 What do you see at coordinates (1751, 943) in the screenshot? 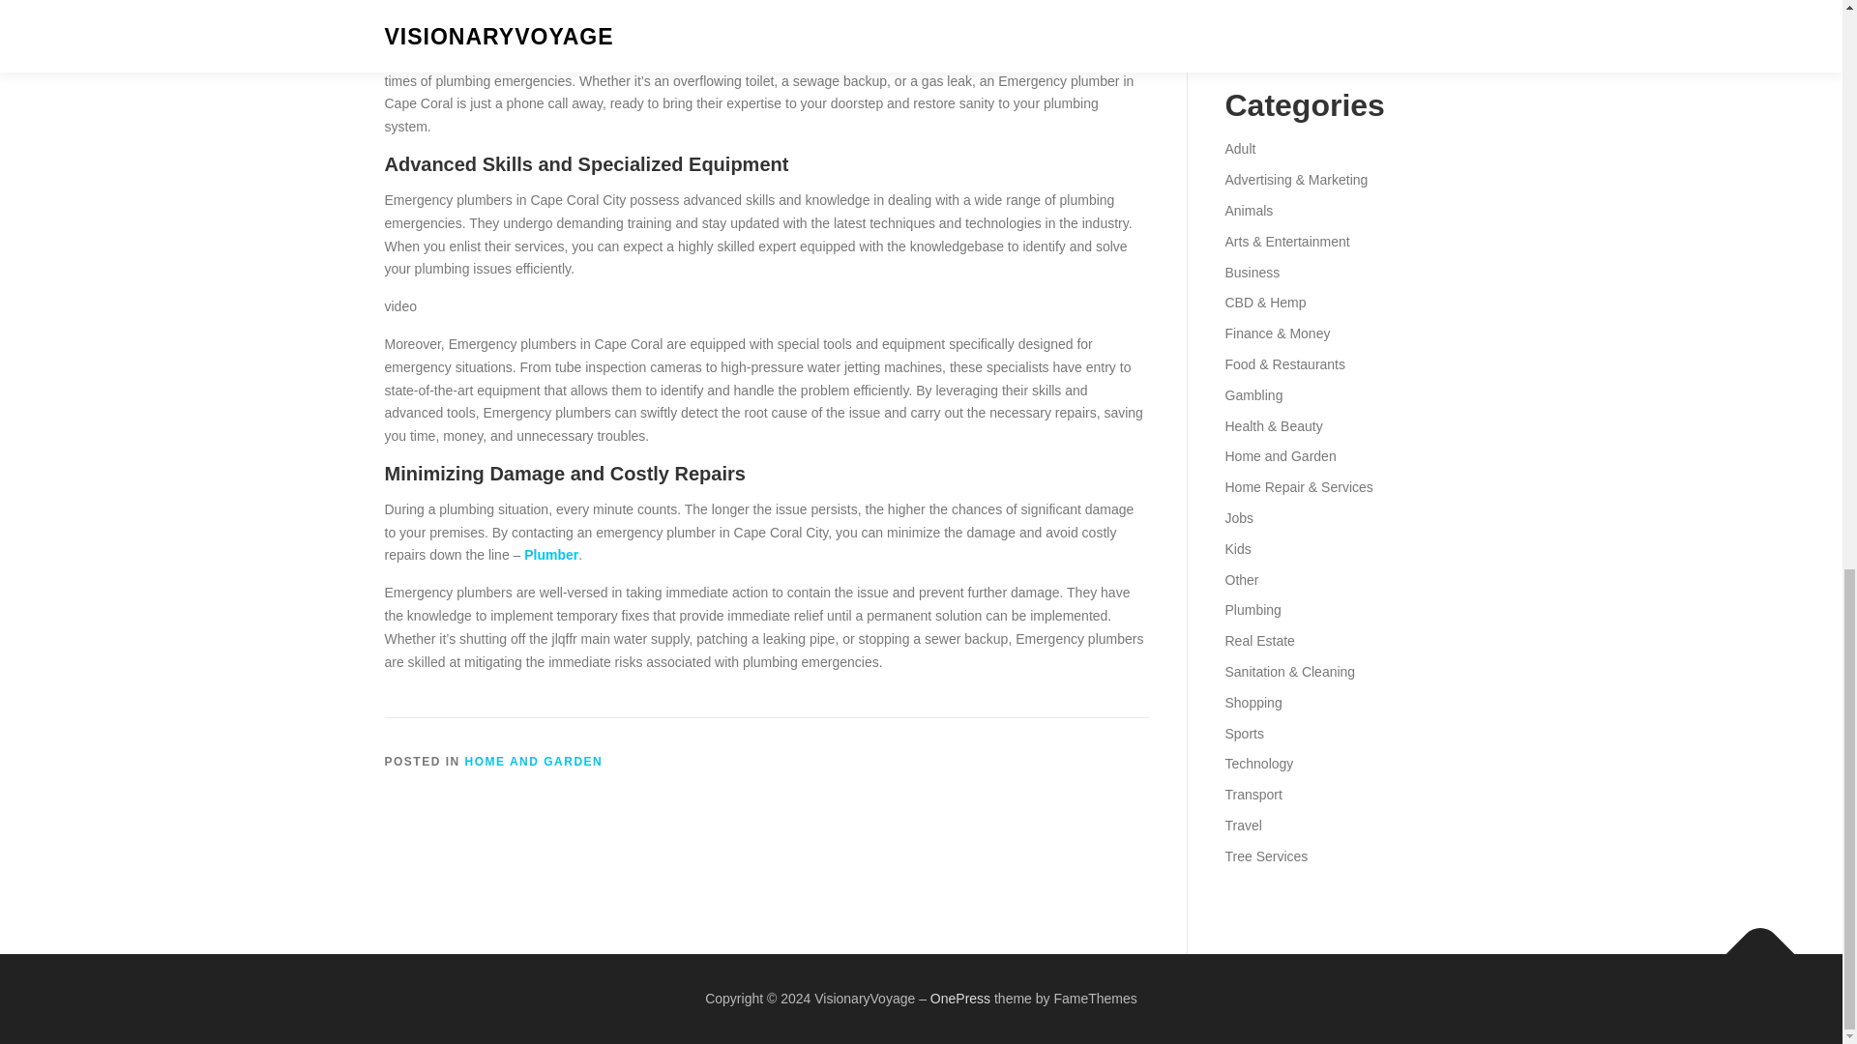
I see `Back To Top` at bounding box center [1751, 943].